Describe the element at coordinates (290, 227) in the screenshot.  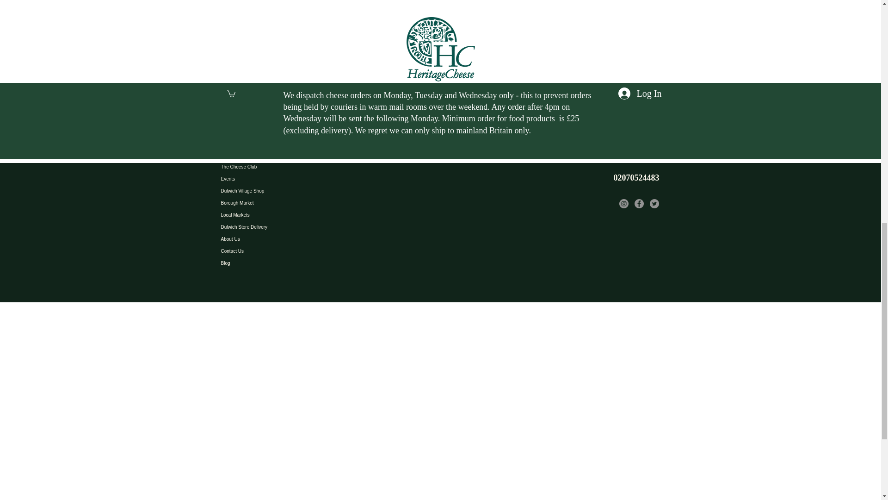
I see `Dulwich Store Delivery` at that location.